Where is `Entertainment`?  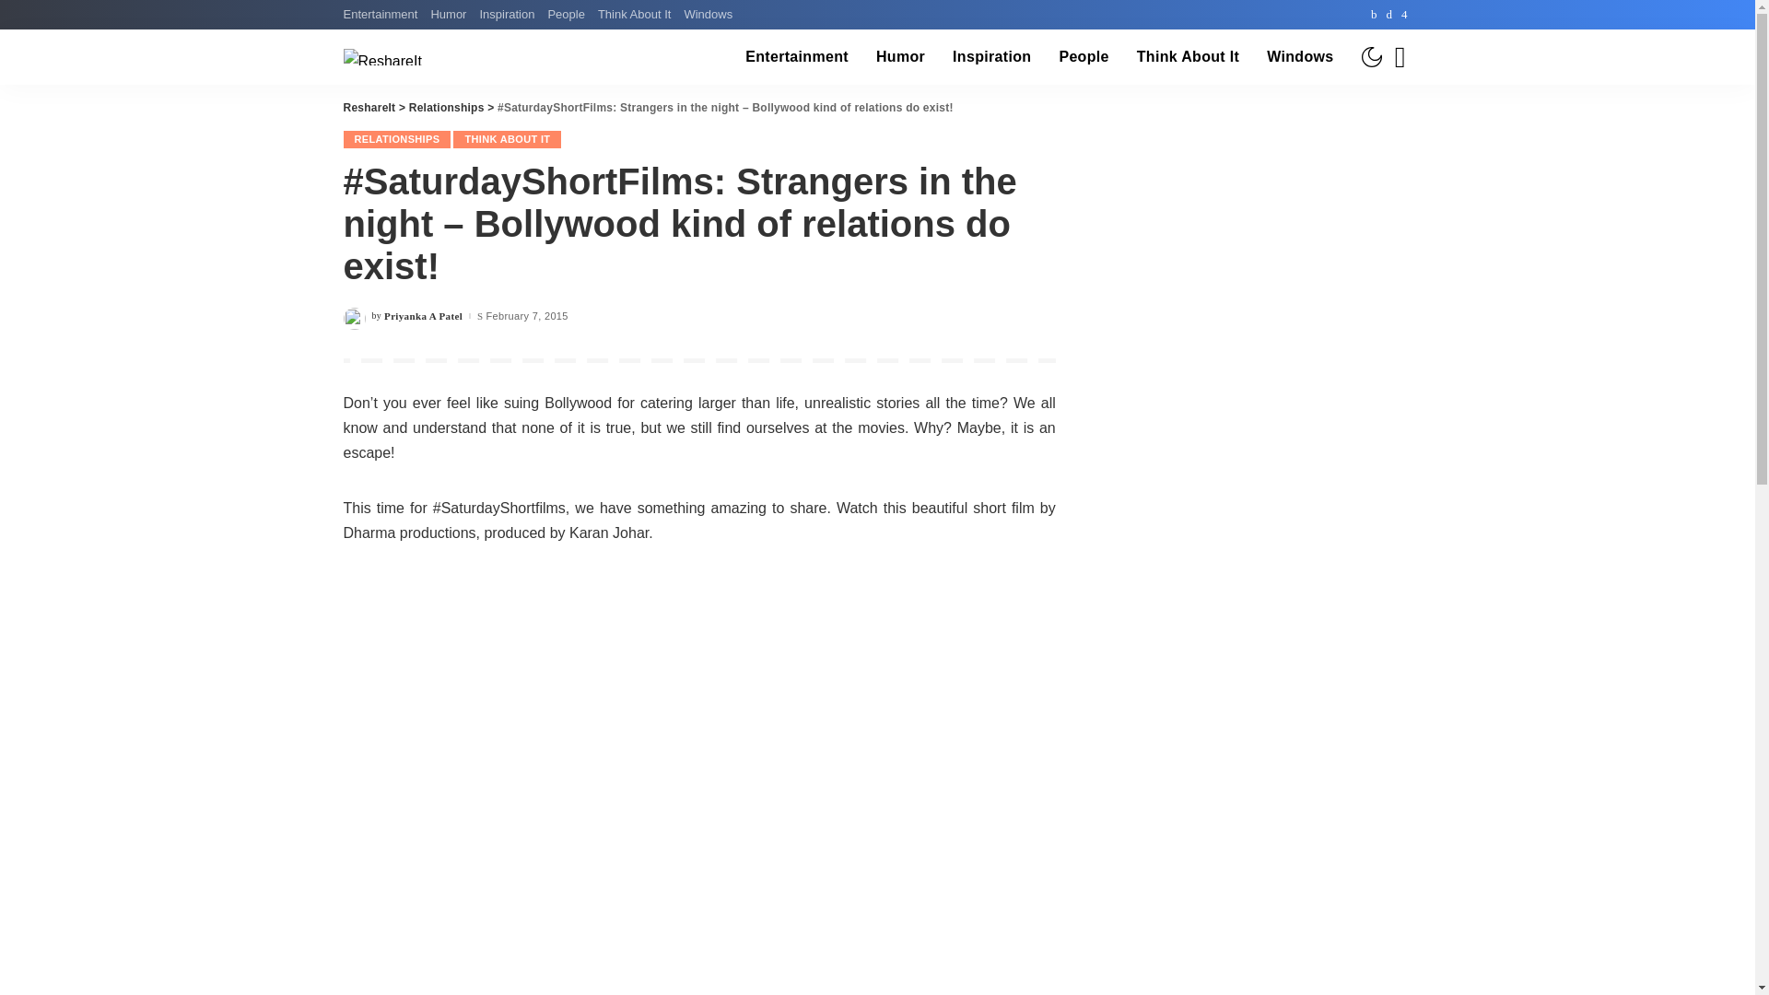 Entertainment is located at coordinates (383, 15).